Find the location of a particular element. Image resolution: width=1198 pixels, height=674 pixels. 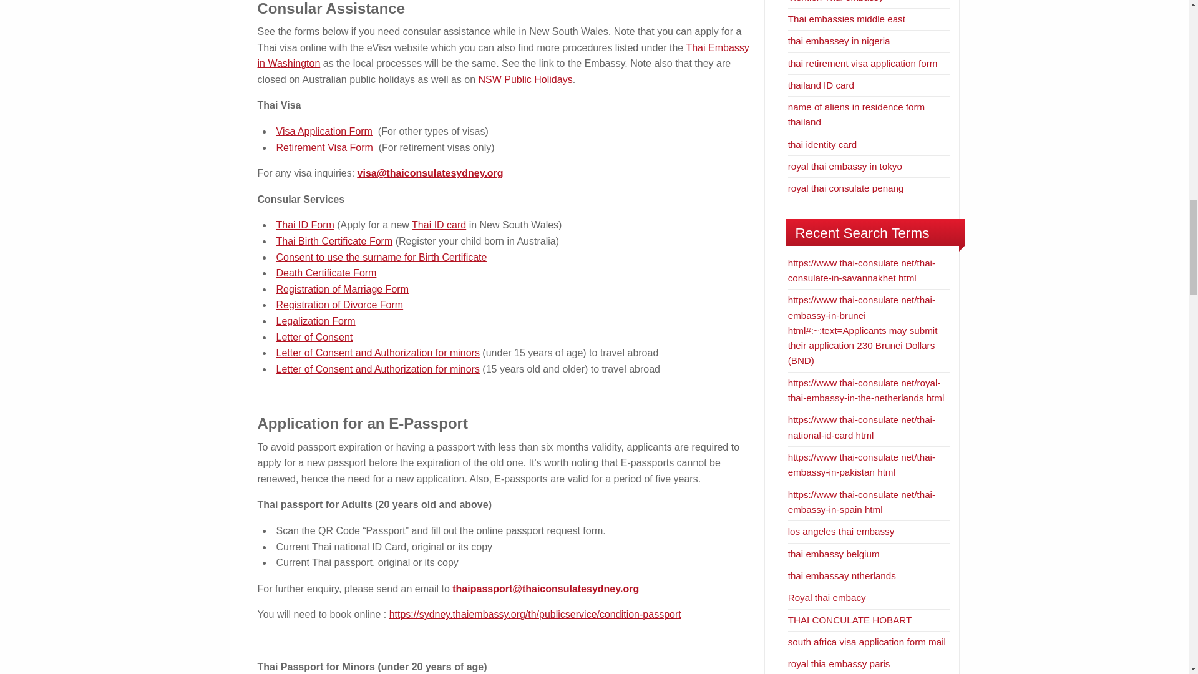

Thai Embassy in Washington is located at coordinates (503, 56).